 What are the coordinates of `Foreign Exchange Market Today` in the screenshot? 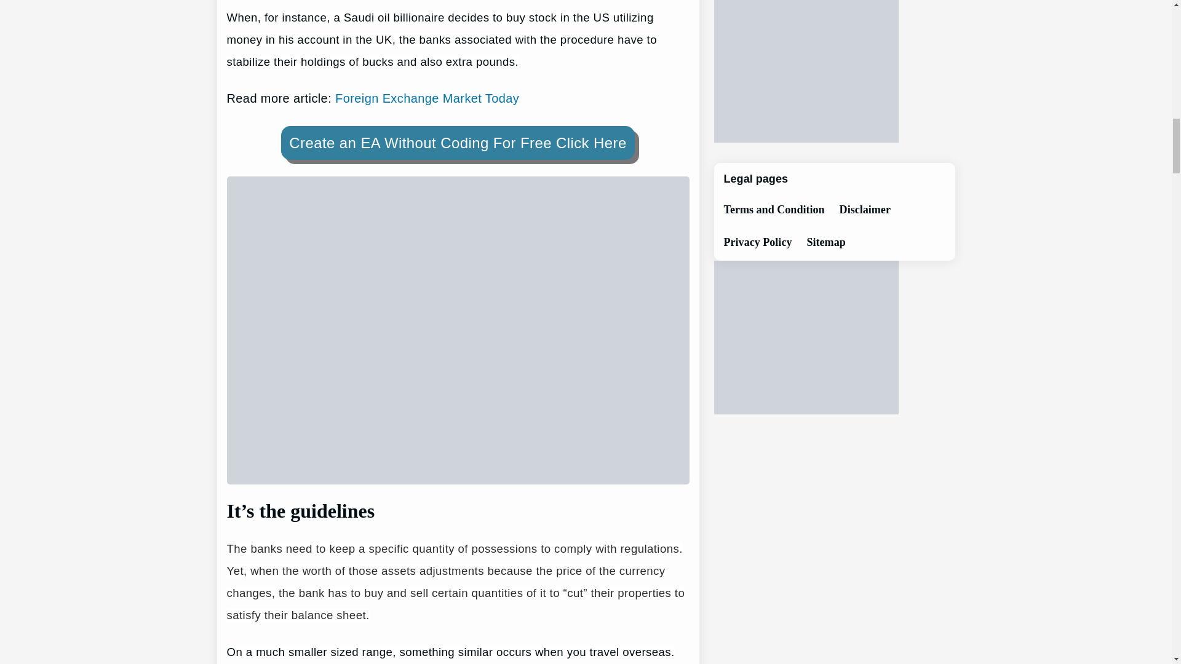 It's located at (427, 98).